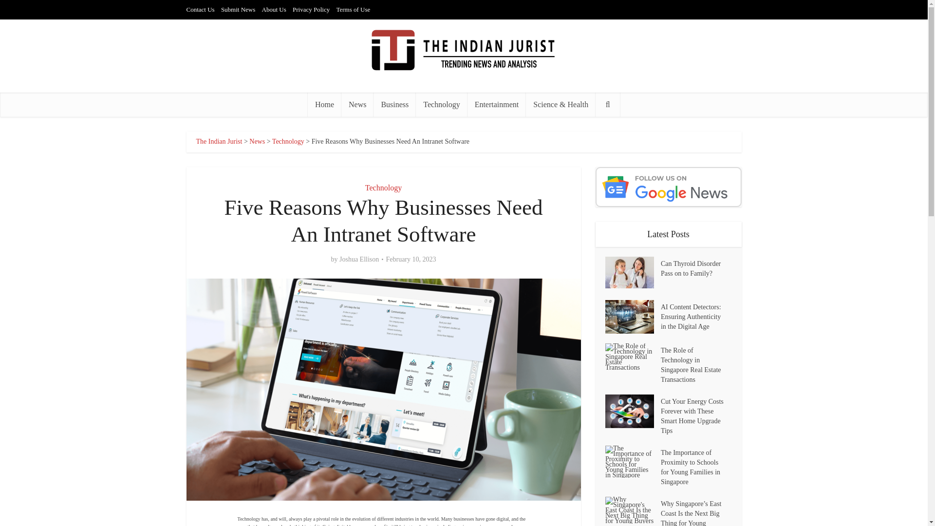  What do you see at coordinates (257, 141) in the screenshot?
I see `News` at bounding box center [257, 141].